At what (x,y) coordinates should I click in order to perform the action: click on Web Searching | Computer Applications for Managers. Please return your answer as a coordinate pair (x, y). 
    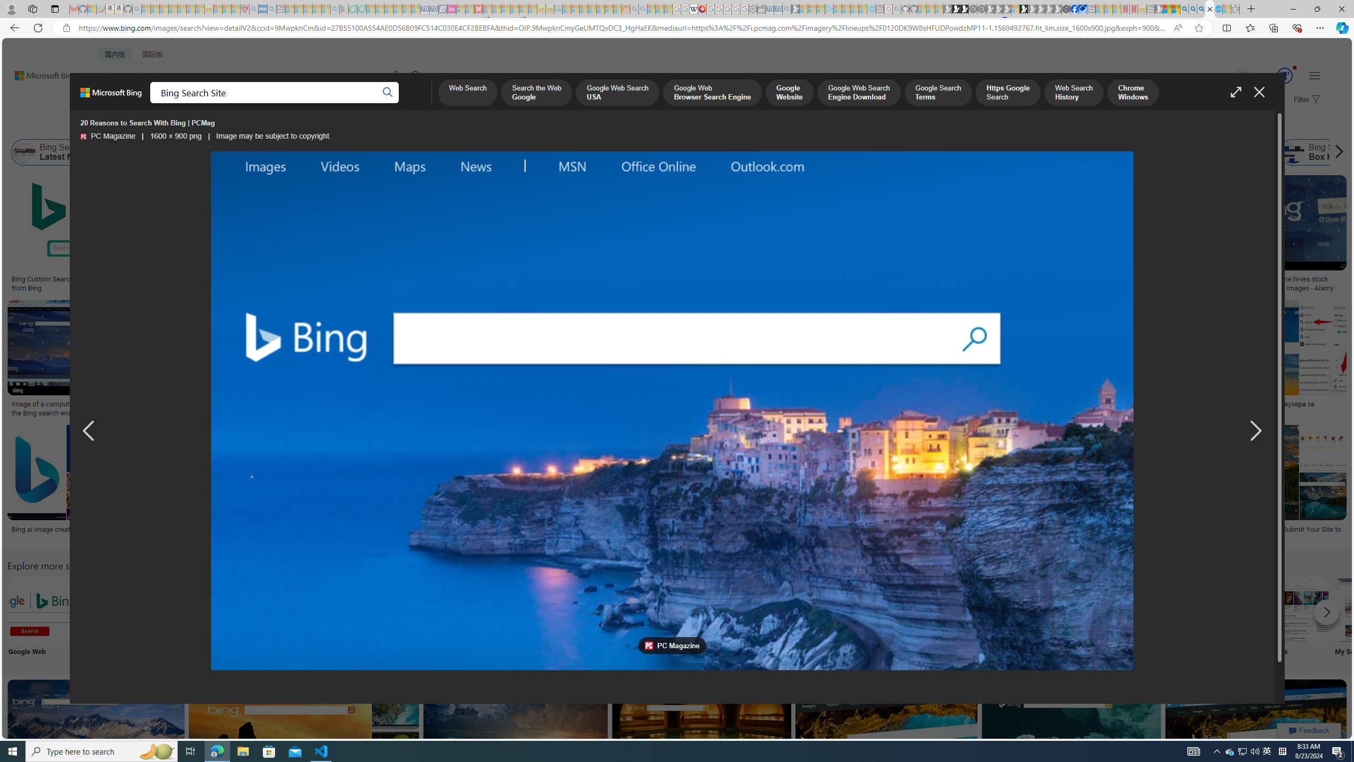
    Looking at the image, I should click on (791, 533).